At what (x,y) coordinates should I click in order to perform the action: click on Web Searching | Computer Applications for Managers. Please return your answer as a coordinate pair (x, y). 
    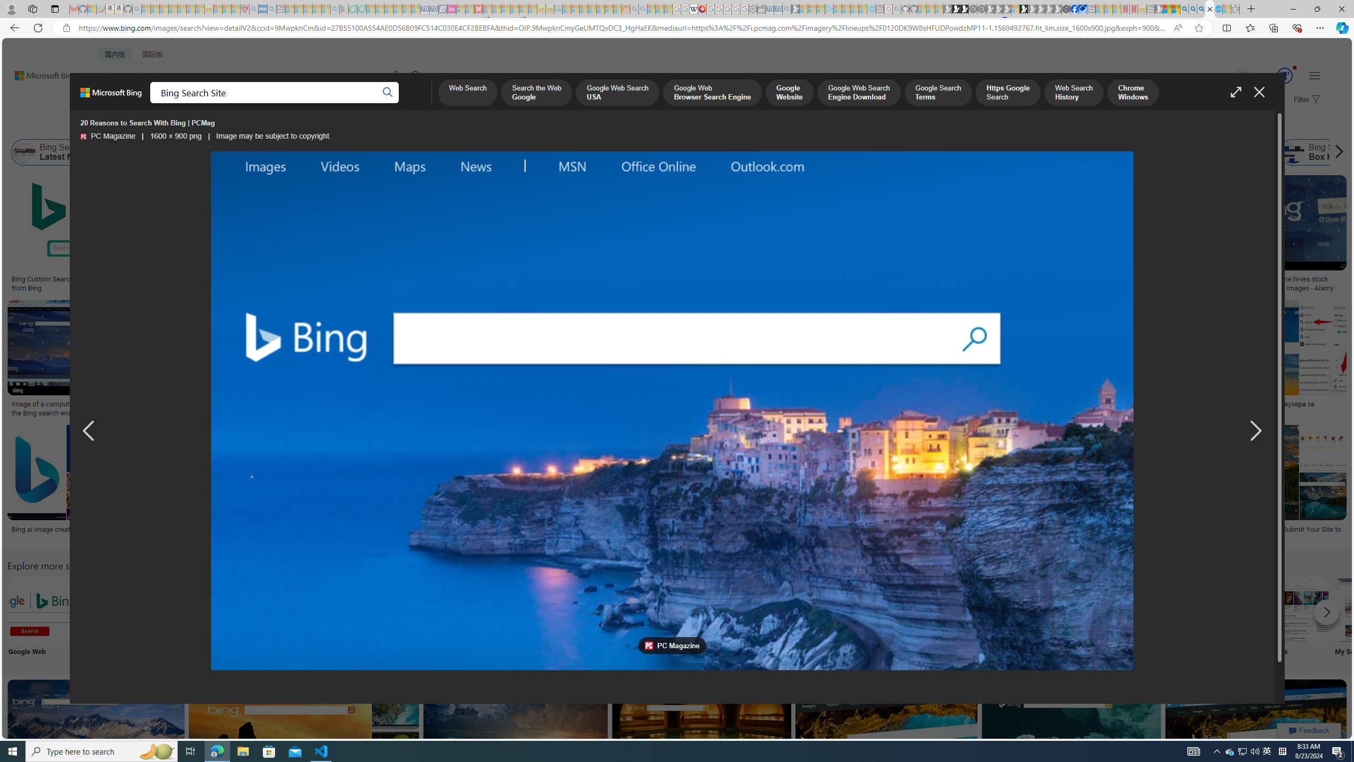
    Looking at the image, I should click on (791, 533).